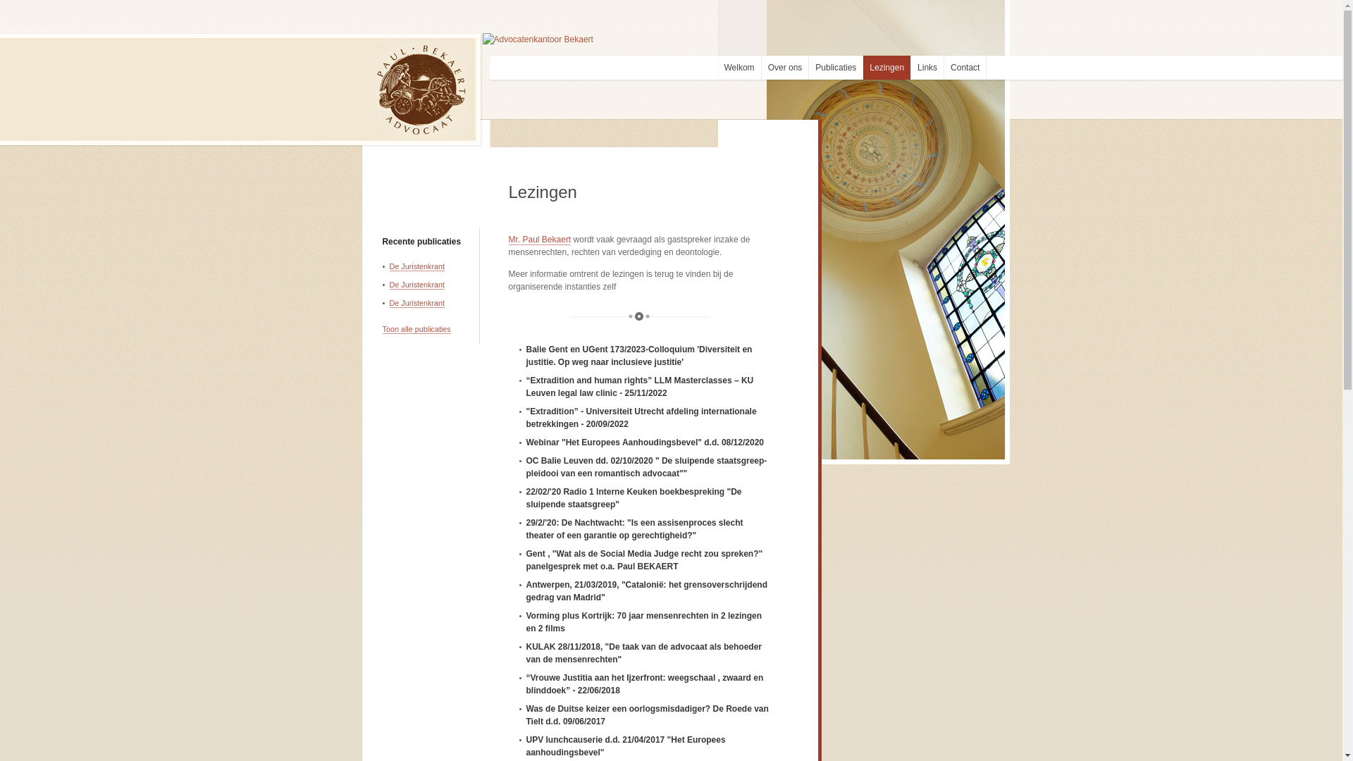 This screenshot has width=1353, height=761. I want to click on Mr. Paul Bekaert, so click(540, 240).